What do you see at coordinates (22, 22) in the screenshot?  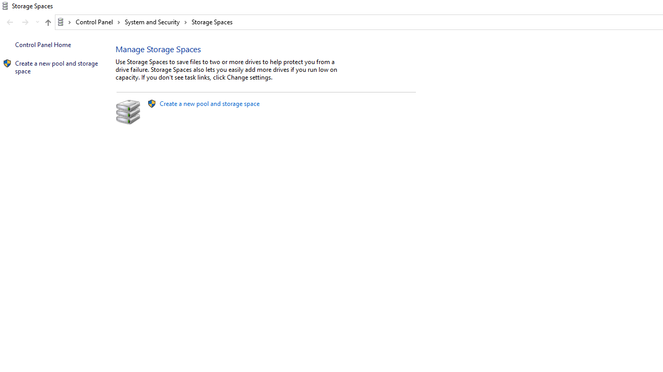 I see `Navigation buttons` at bounding box center [22, 22].